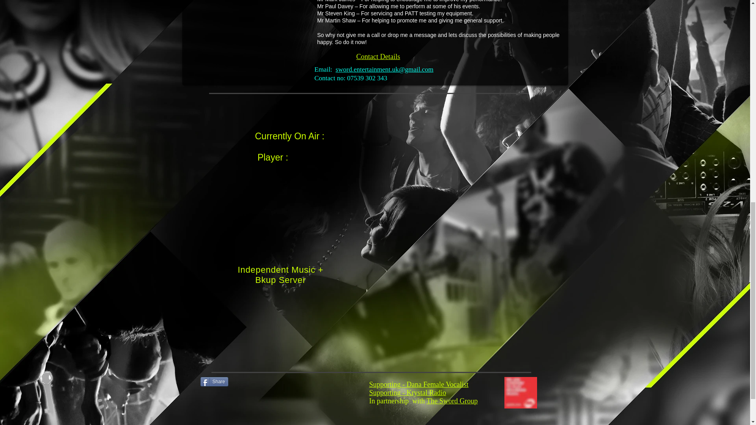 The image size is (756, 425). I want to click on Supporting - Dana Female Vocalist, so click(419, 384).